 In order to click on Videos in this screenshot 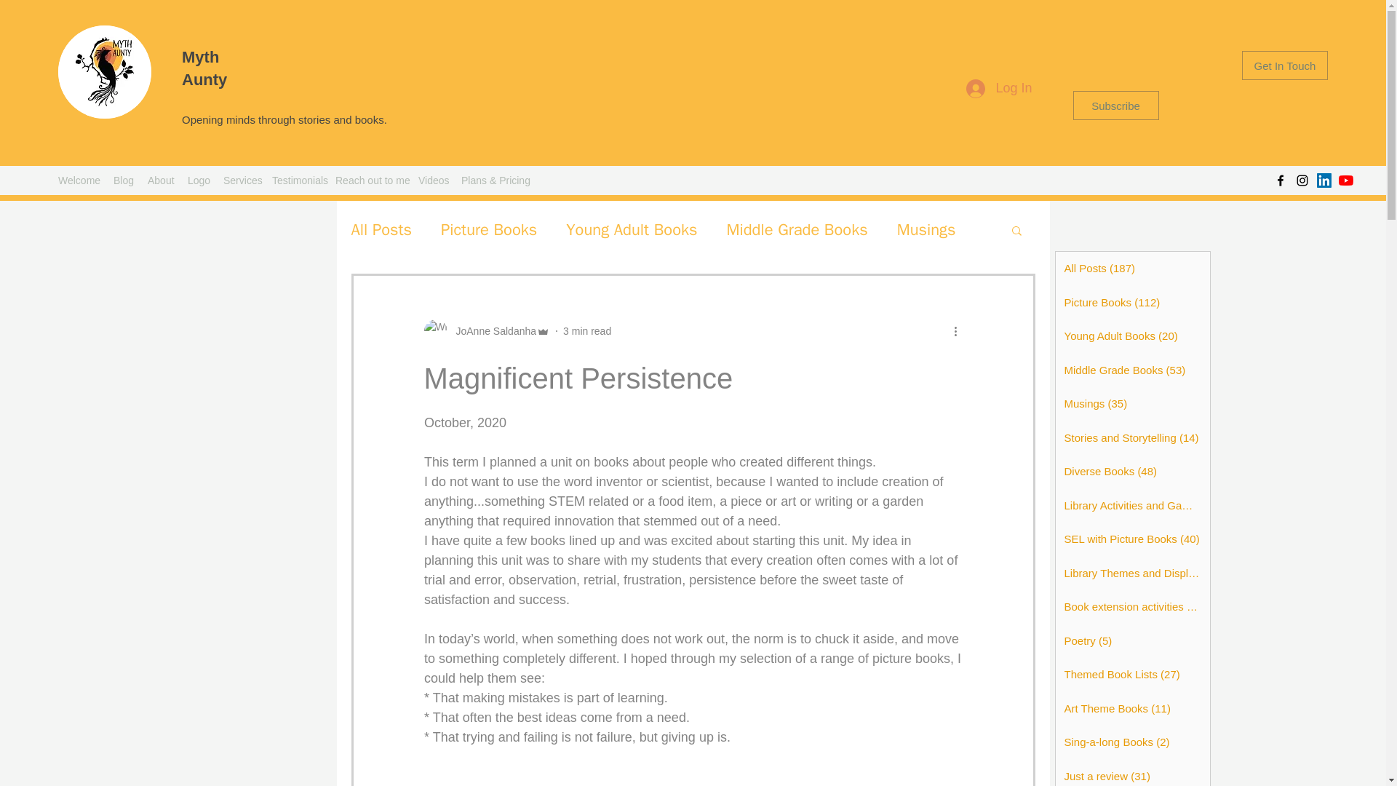, I will do `click(432, 180)`.